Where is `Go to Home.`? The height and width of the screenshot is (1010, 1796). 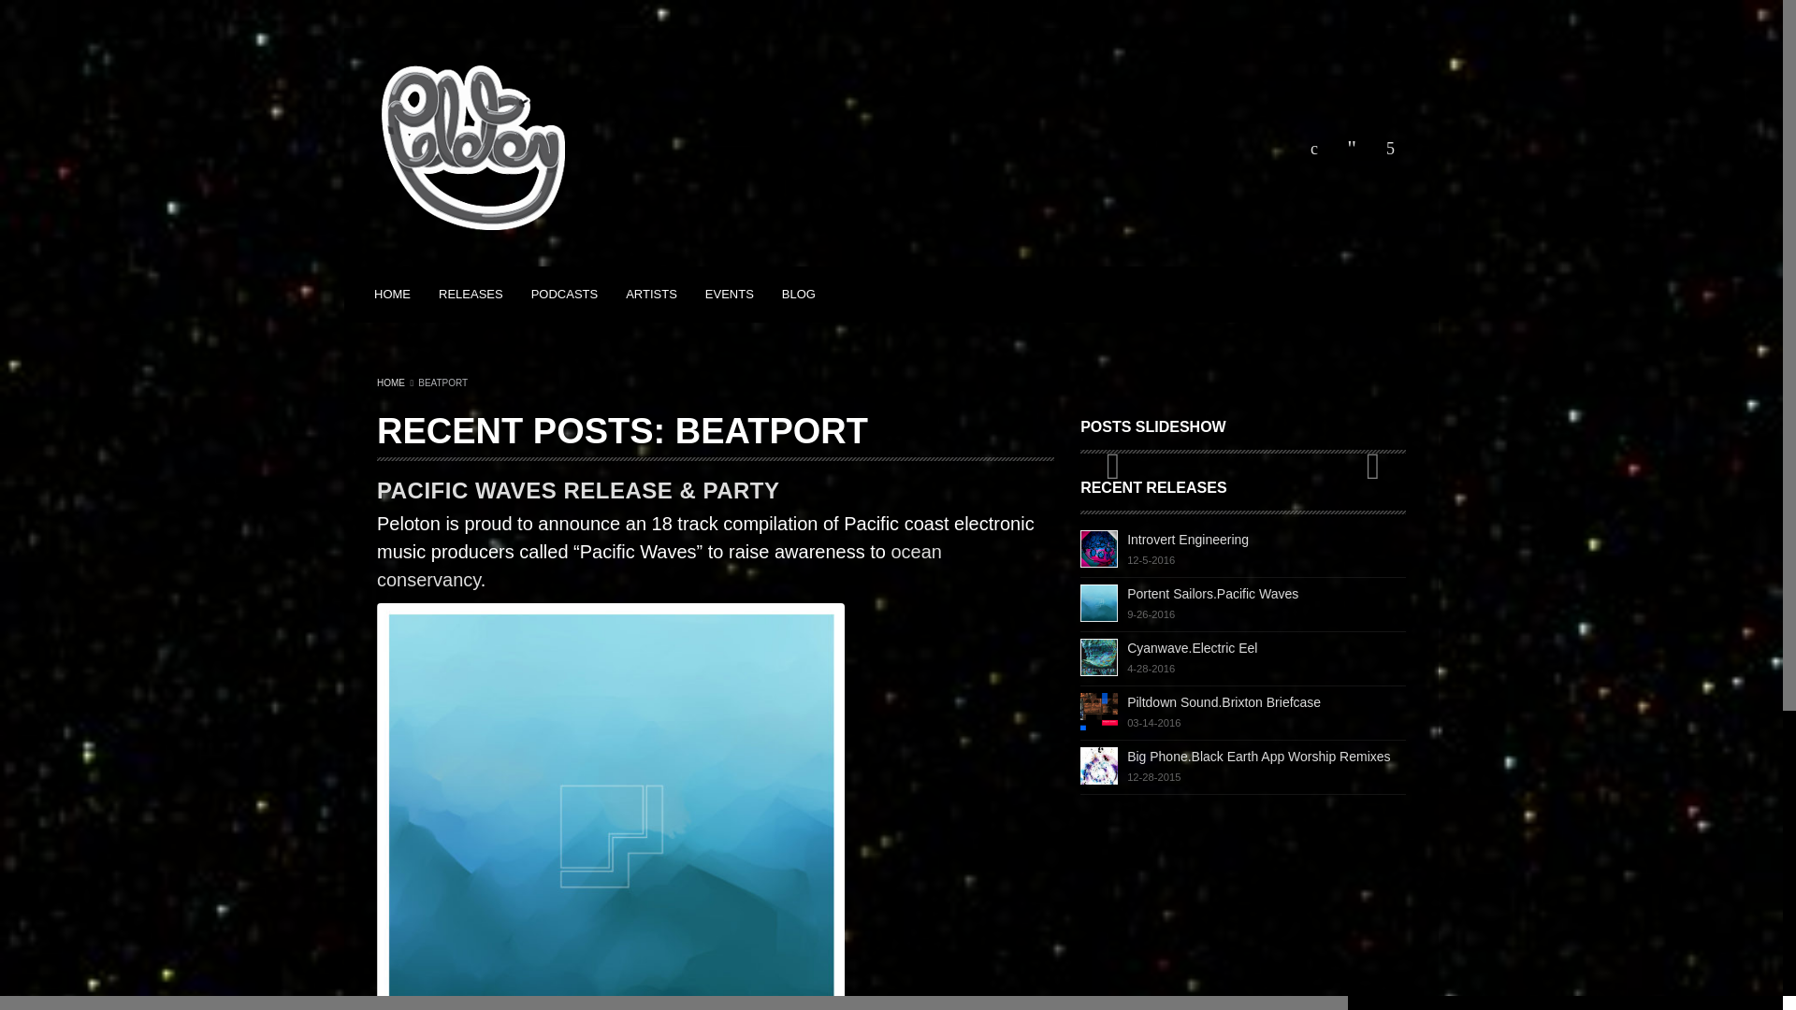
Go to Home. is located at coordinates (391, 382).